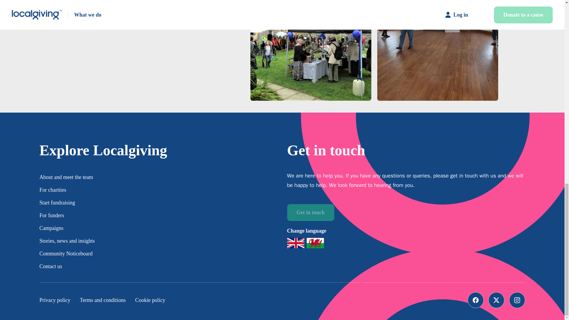 The image size is (569, 320). What do you see at coordinates (66, 254) in the screenshot?
I see `Community Noticeboard` at bounding box center [66, 254].